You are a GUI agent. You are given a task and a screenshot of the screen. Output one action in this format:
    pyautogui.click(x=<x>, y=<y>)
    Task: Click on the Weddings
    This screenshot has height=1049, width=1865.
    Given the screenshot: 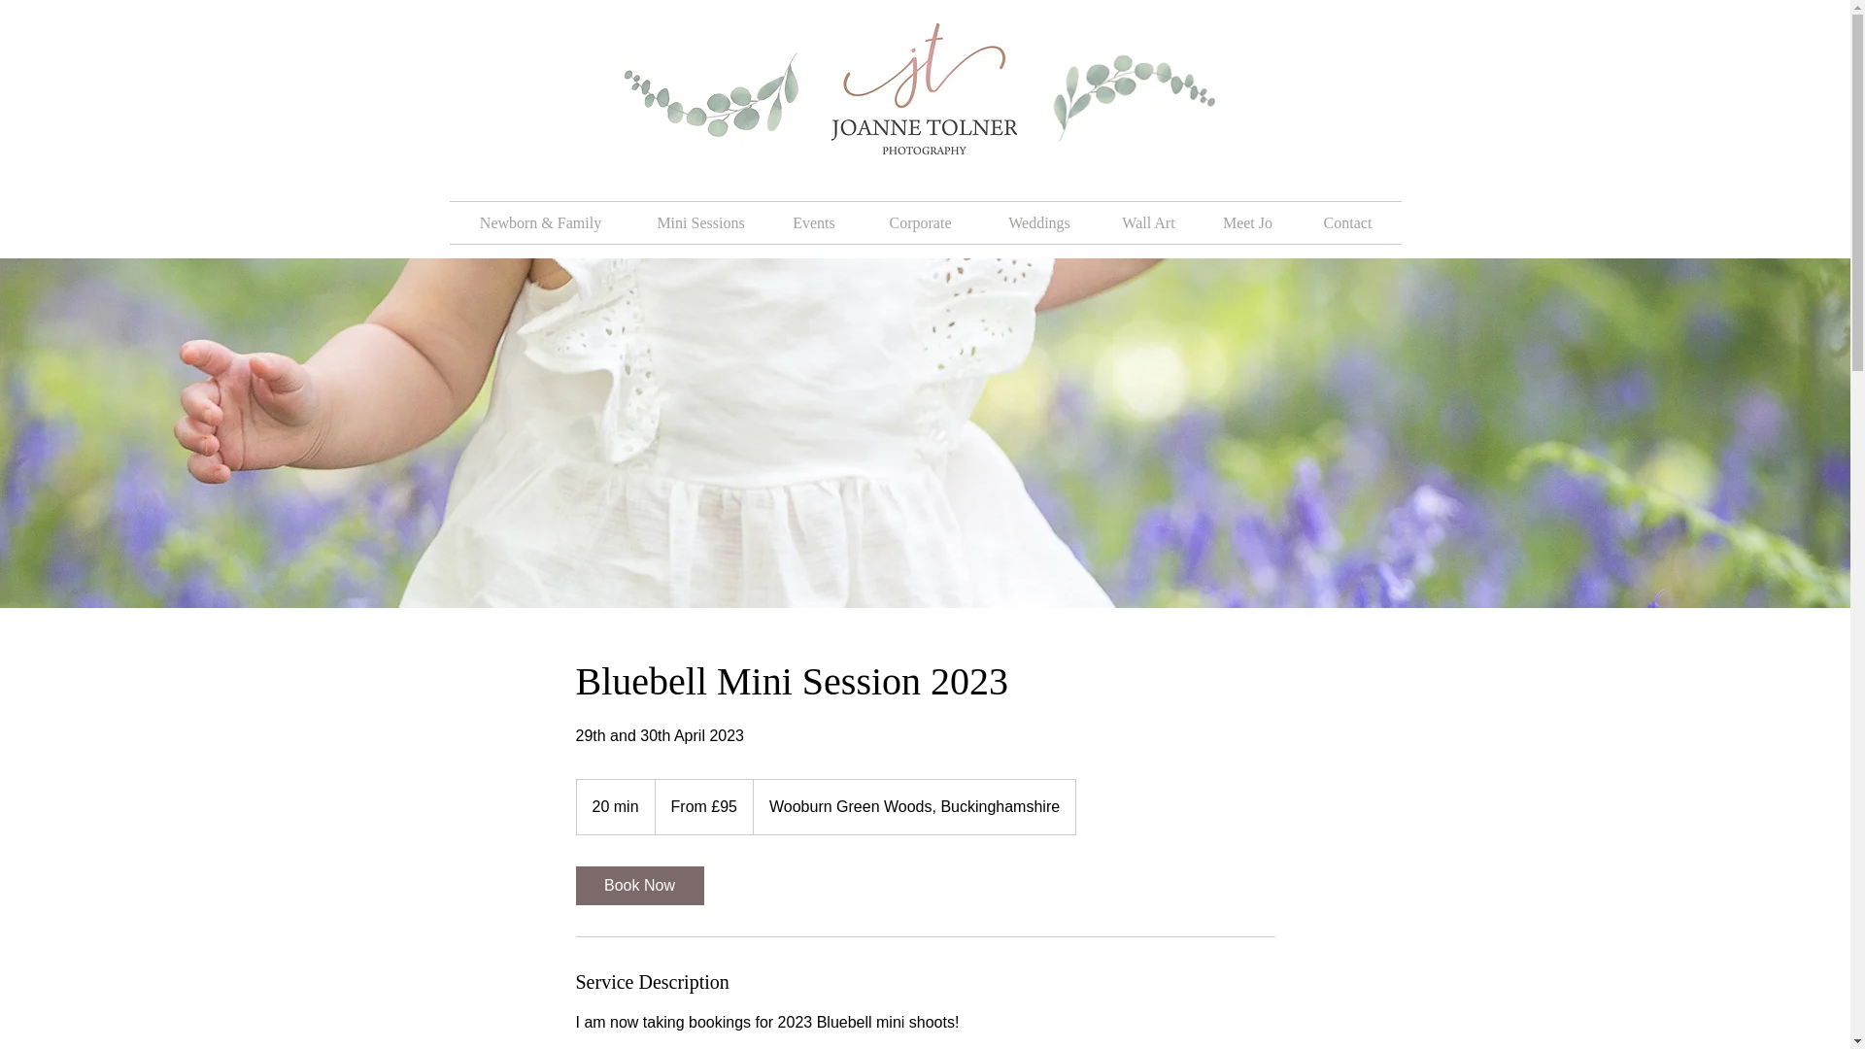 What is the action you would take?
    pyautogui.click(x=1039, y=222)
    